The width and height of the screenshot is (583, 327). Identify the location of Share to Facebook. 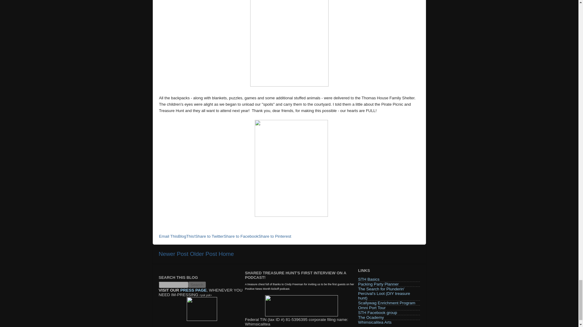
(241, 236).